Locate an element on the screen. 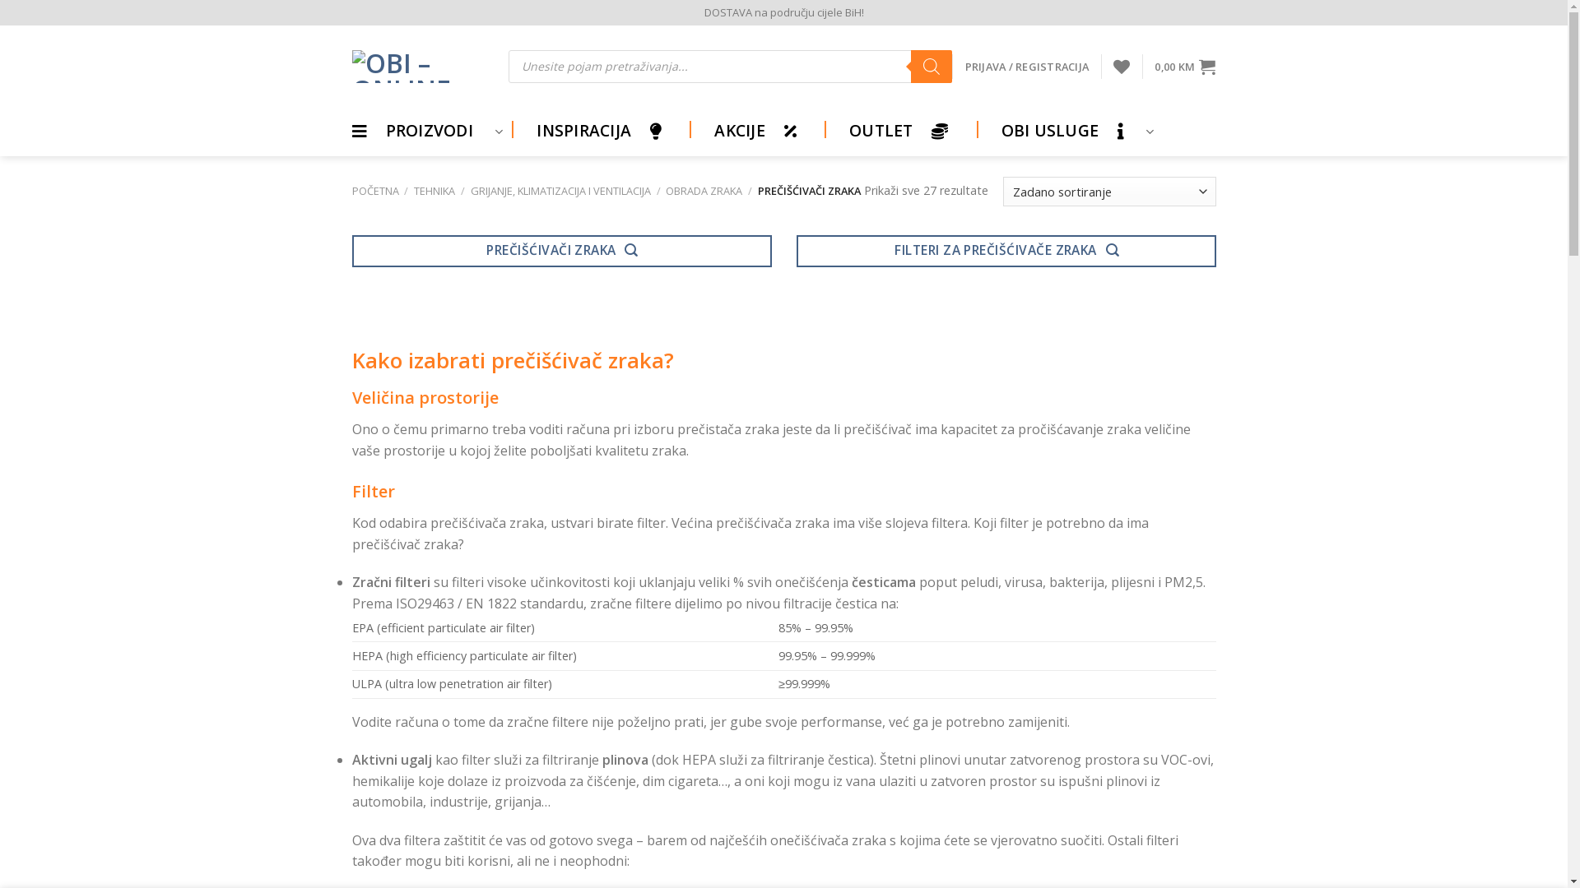 This screenshot has width=1580, height=888. OBI
INSPIRACIJA
OBI
OBI is located at coordinates (599, 132).